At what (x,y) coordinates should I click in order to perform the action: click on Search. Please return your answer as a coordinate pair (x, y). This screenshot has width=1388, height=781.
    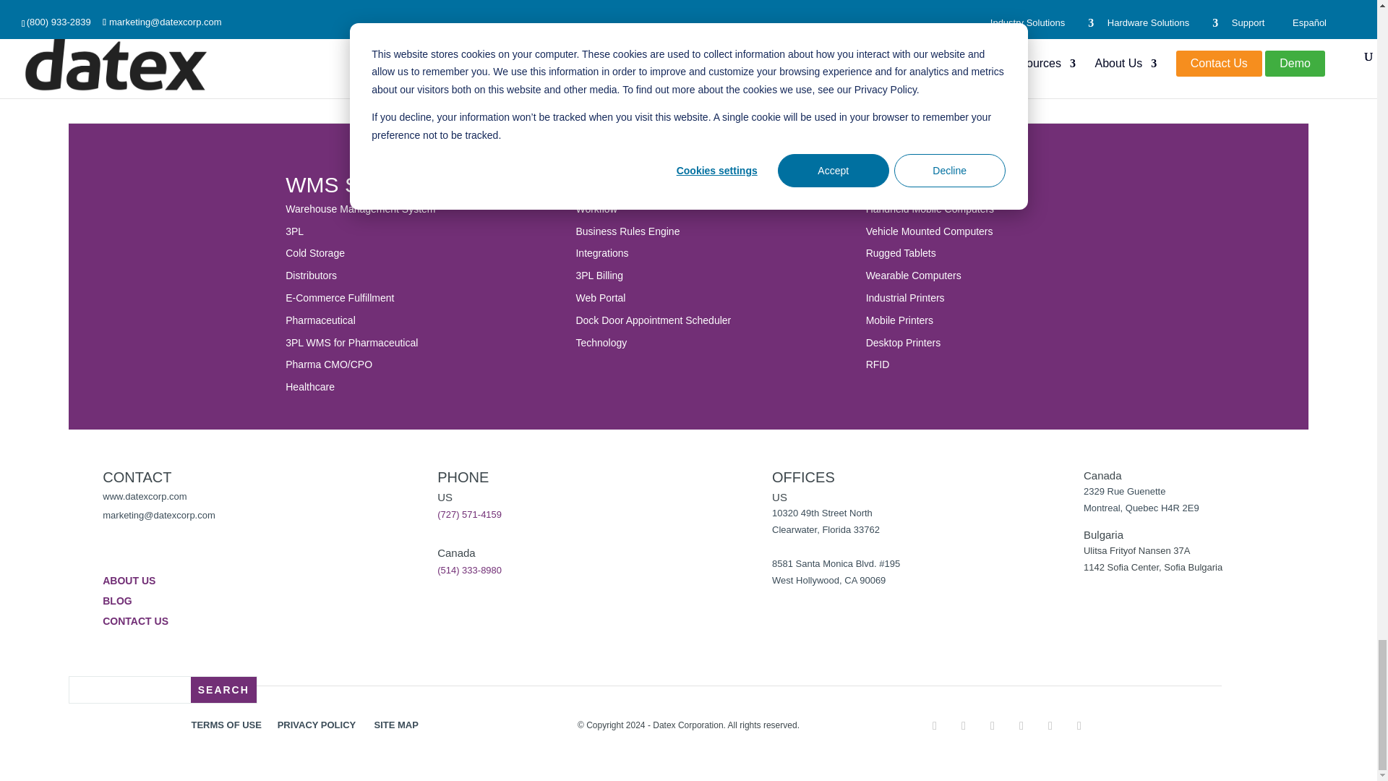
    Looking at the image, I should click on (224, 690).